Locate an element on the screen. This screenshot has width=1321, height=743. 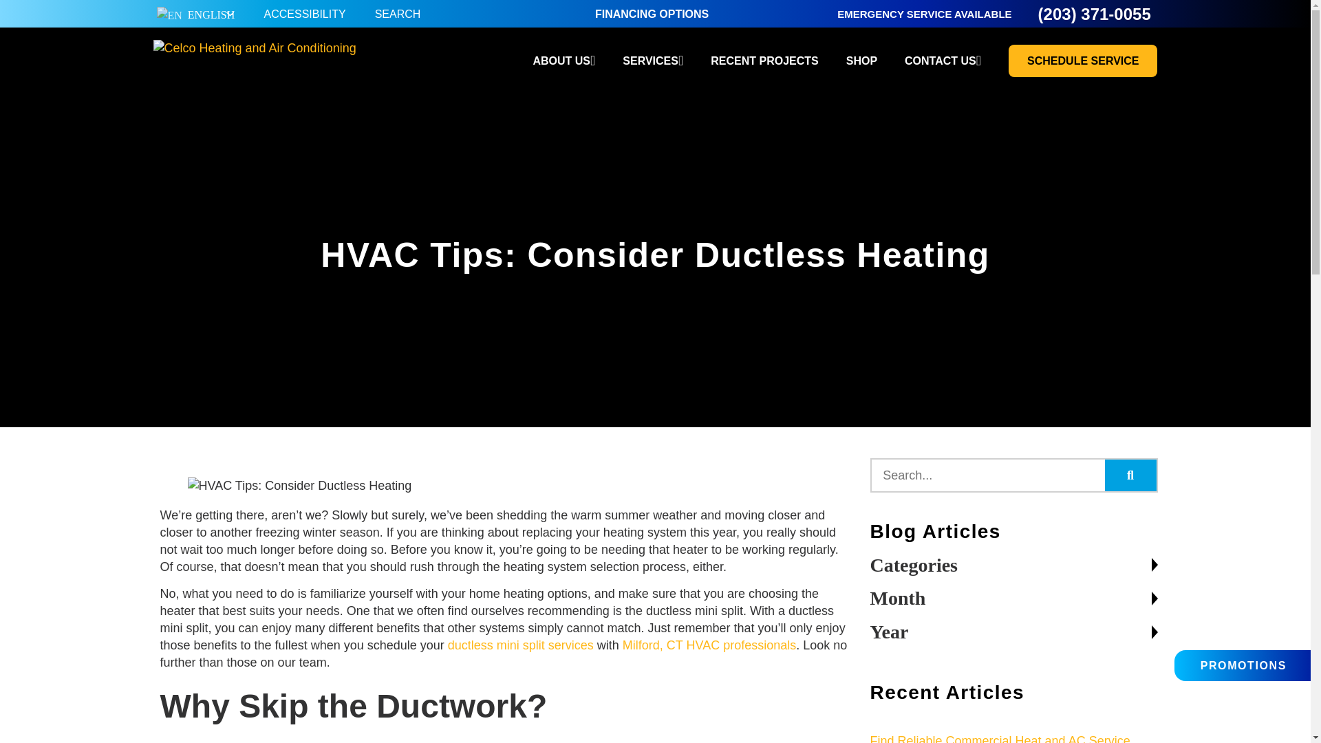
ABOUT US is located at coordinates (563, 61).